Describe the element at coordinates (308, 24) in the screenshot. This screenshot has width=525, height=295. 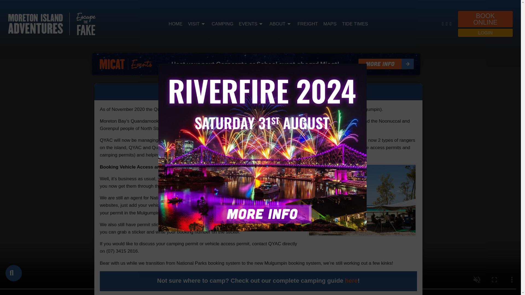
I see `FREIGHT` at that location.